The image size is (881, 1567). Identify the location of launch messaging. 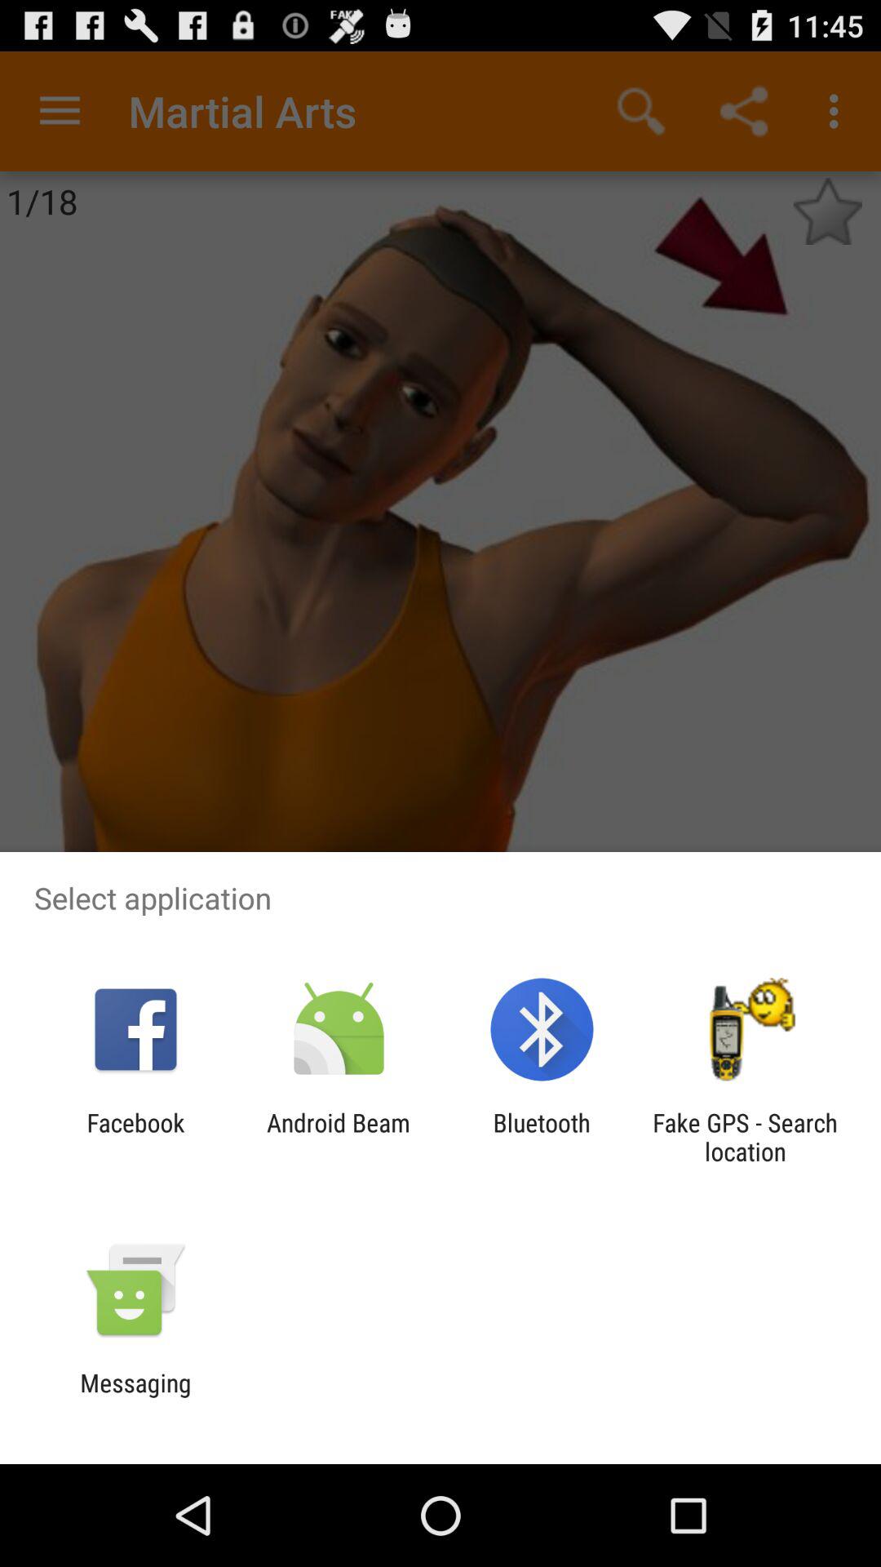
(135, 1397).